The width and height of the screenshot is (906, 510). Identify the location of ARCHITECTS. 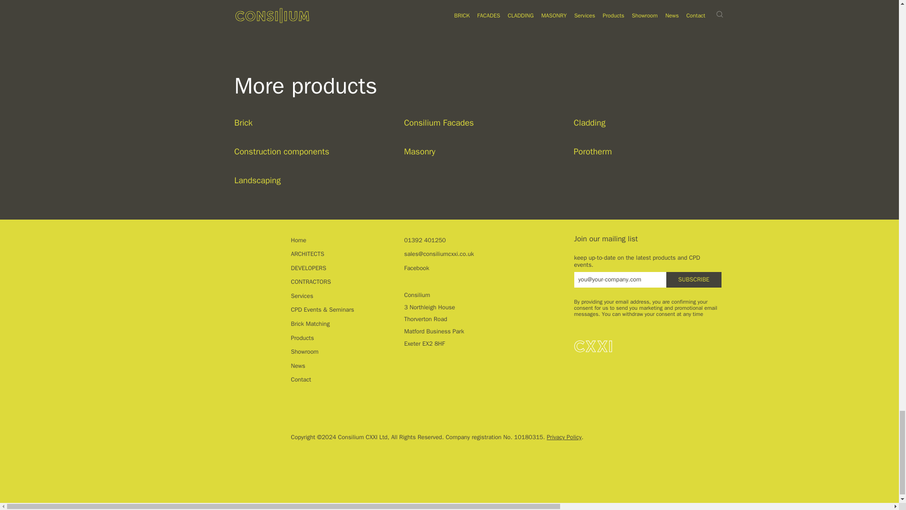
(308, 254).